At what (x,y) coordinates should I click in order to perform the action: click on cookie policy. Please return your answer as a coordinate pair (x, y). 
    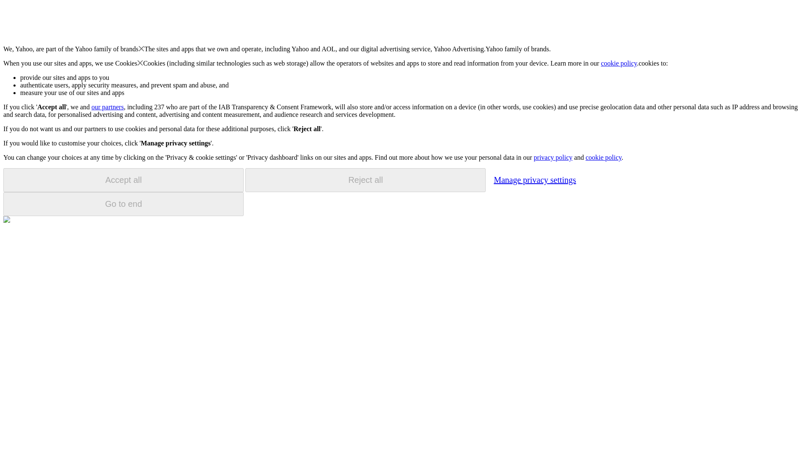
    Looking at the image, I should click on (619, 63).